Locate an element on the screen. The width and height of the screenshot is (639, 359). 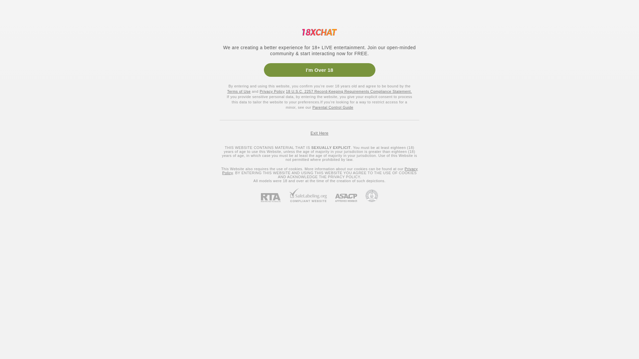
Chinese is located at coordinates (122, 67).